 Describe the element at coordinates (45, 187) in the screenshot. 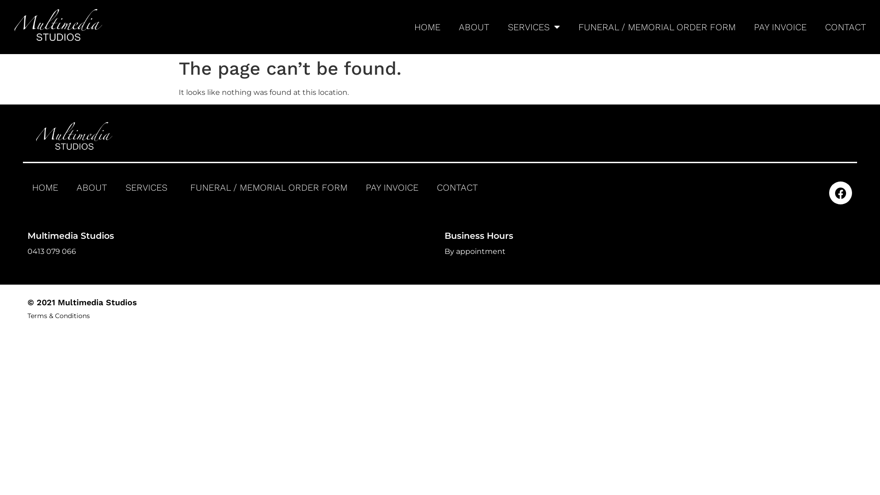

I see `HOME` at that location.